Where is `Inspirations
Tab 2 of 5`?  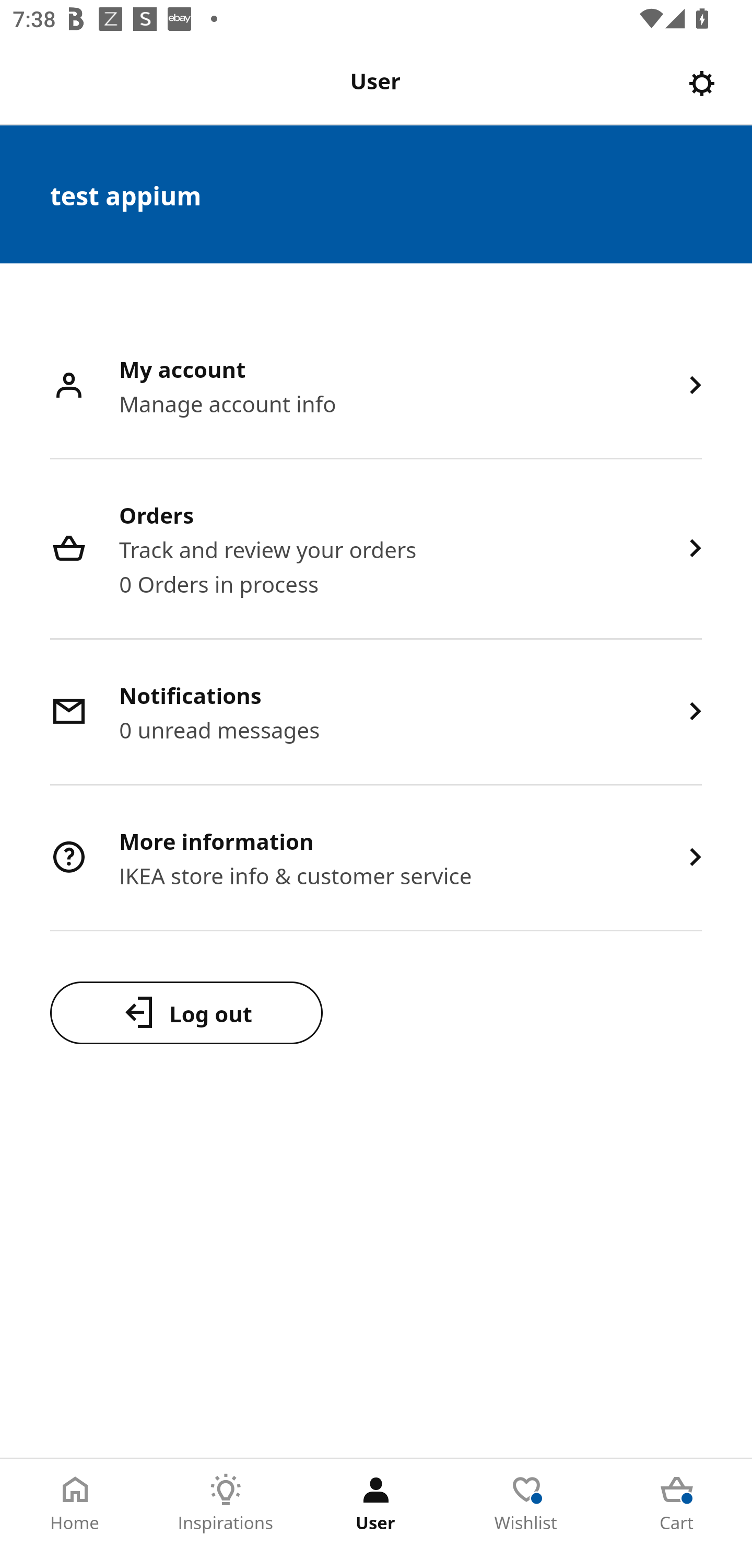
Inspirations
Tab 2 of 5 is located at coordinates (226, 1503).